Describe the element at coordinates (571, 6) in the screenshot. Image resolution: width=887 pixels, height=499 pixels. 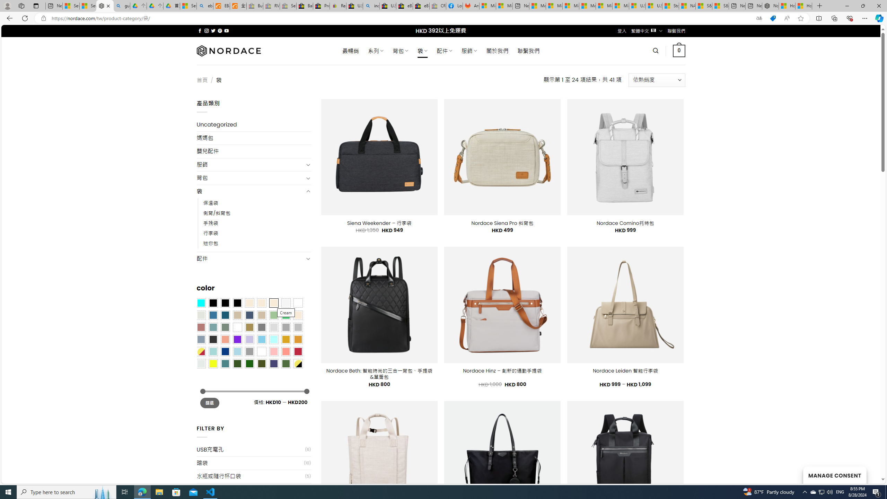
I see `Microsoft account | Home` at that location.